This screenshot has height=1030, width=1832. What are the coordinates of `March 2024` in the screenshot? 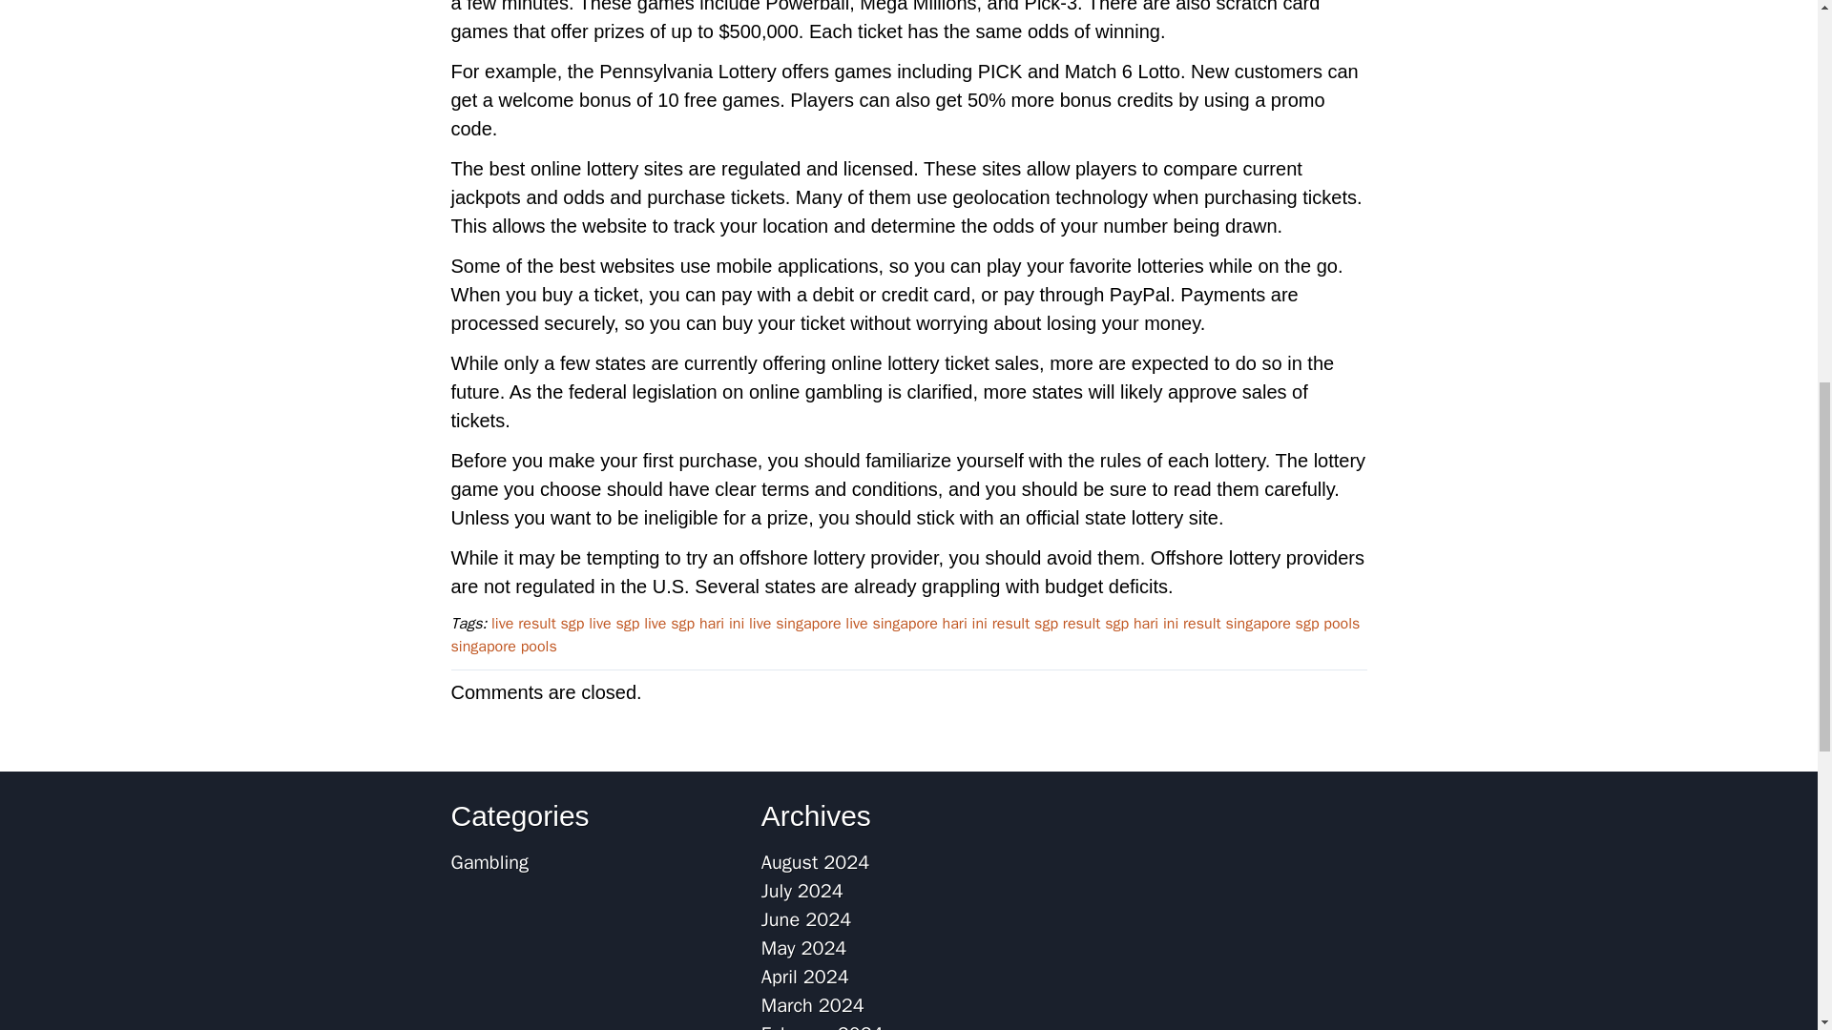 It's located at (813, 1005).